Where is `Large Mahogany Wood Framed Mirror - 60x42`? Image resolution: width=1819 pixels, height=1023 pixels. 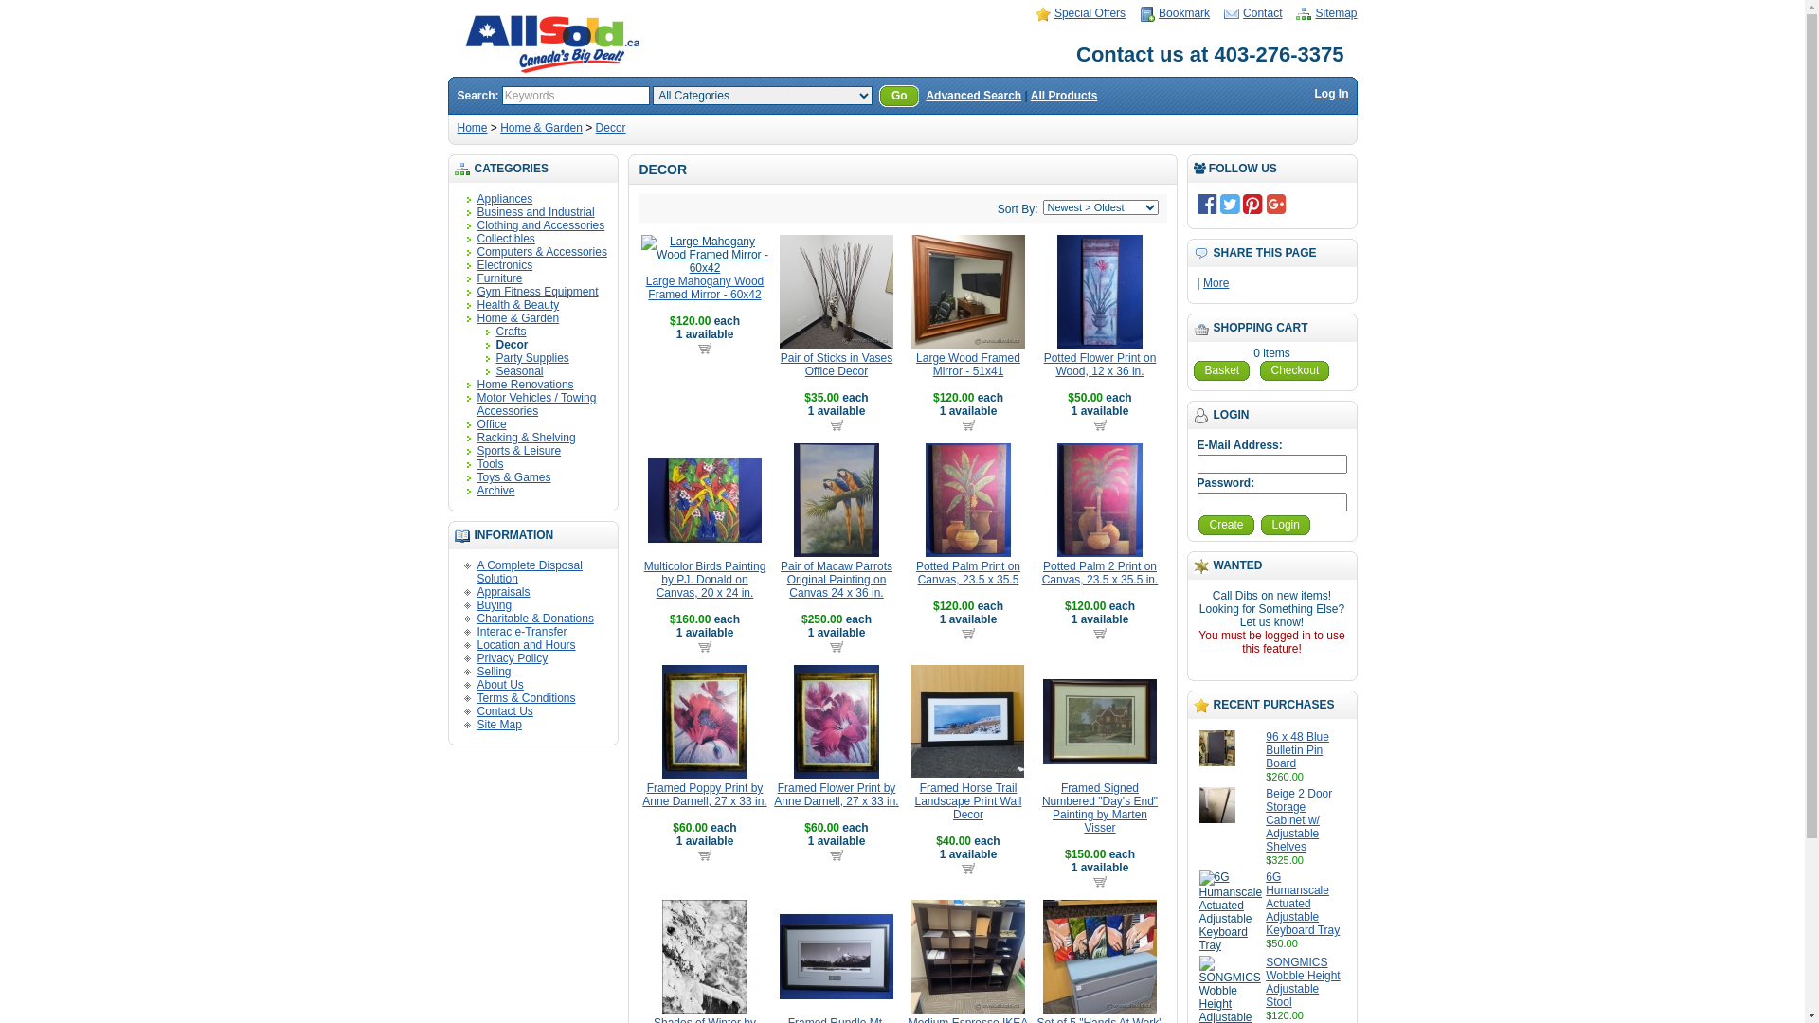 Large Mahogany Wood Framed Mirror - 60x42 is located at coordinates (705, 288).